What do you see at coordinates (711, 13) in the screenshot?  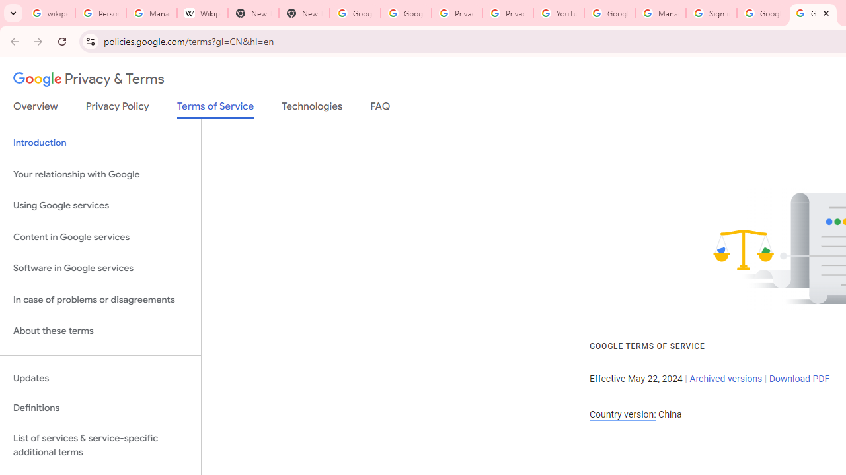 I see `Sign in - Google Accounts` at bounding box center [711, 13].